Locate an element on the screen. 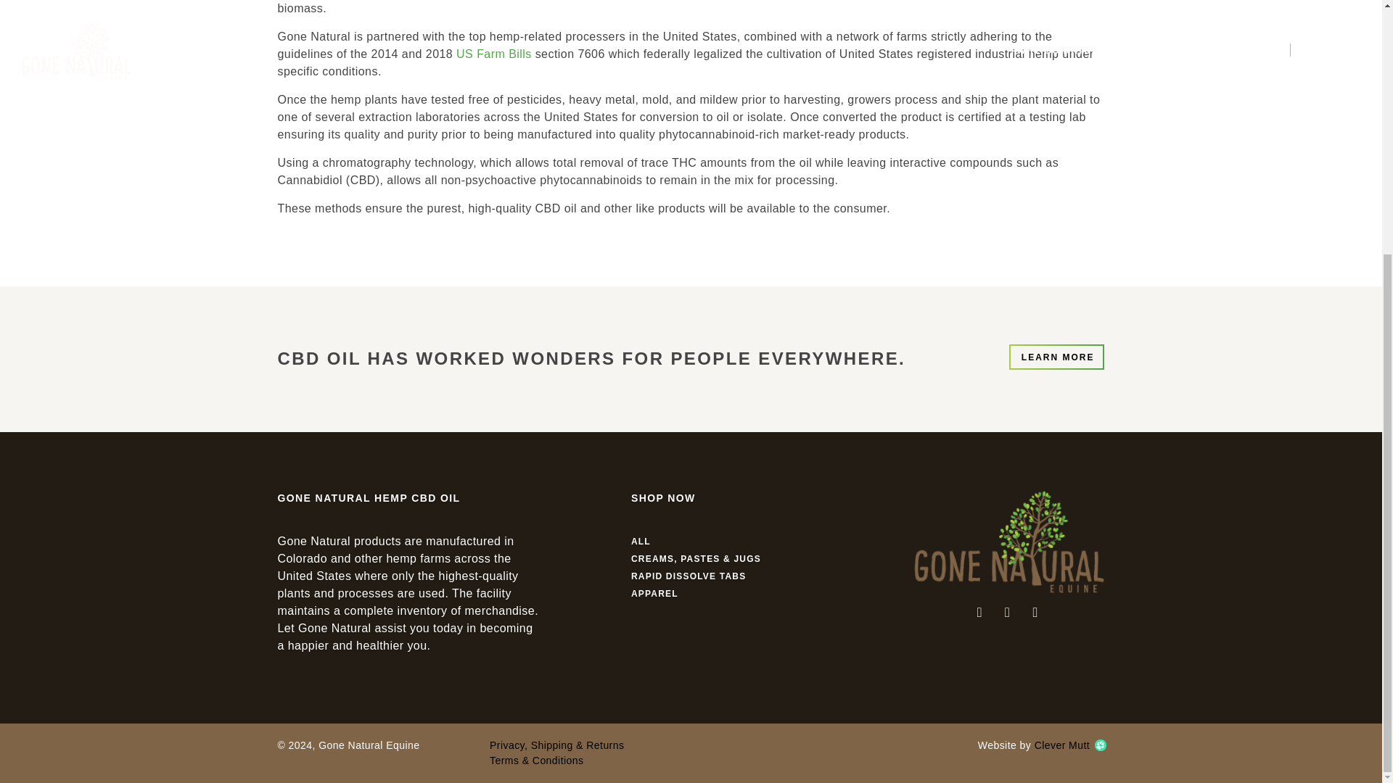  LEARN MORE is located at coordinates (1056, 357).